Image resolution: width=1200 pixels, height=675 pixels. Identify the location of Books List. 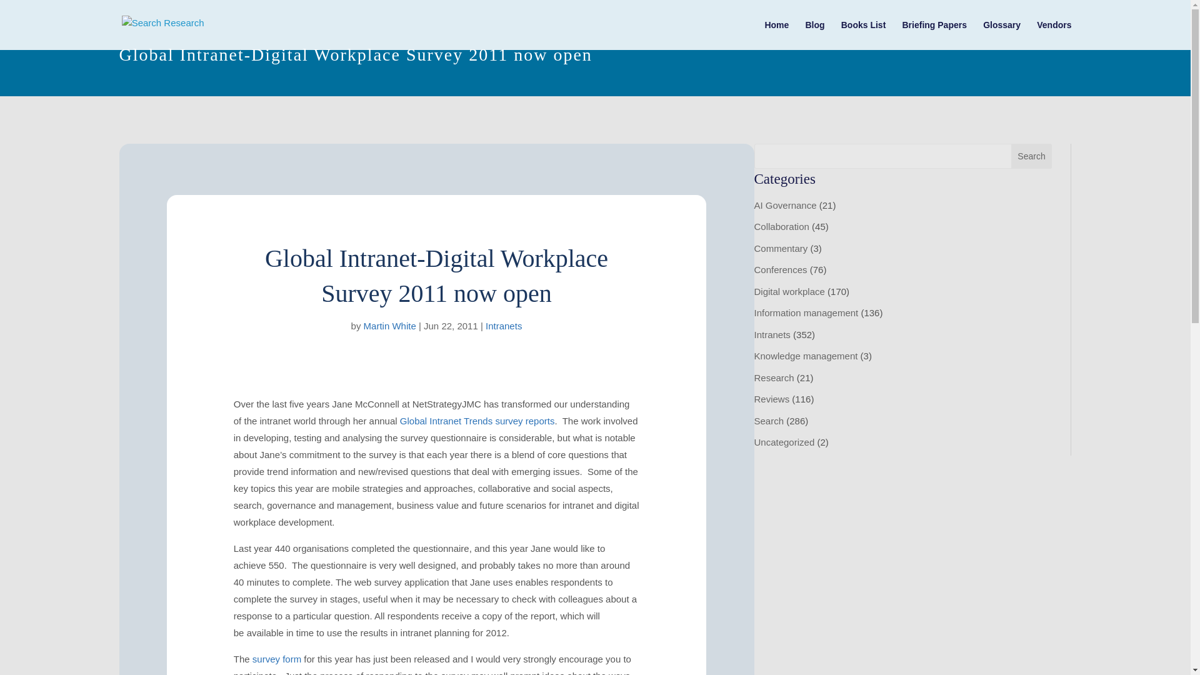
(864, 35).